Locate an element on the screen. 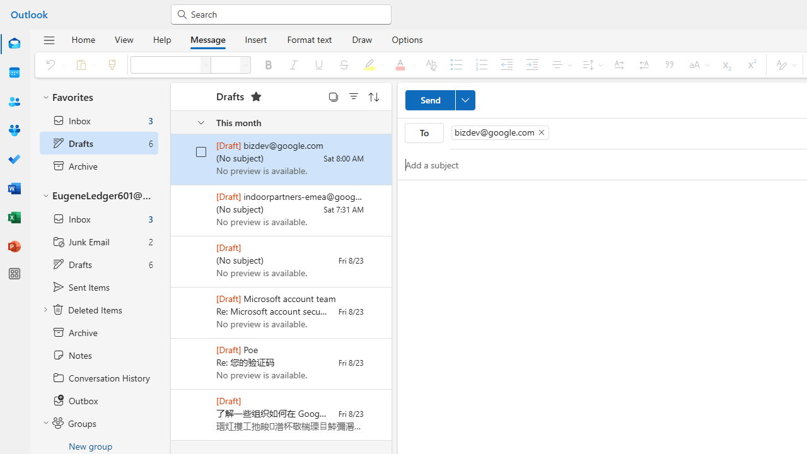  Drafts 6 items is located at coordinates (98, 264).